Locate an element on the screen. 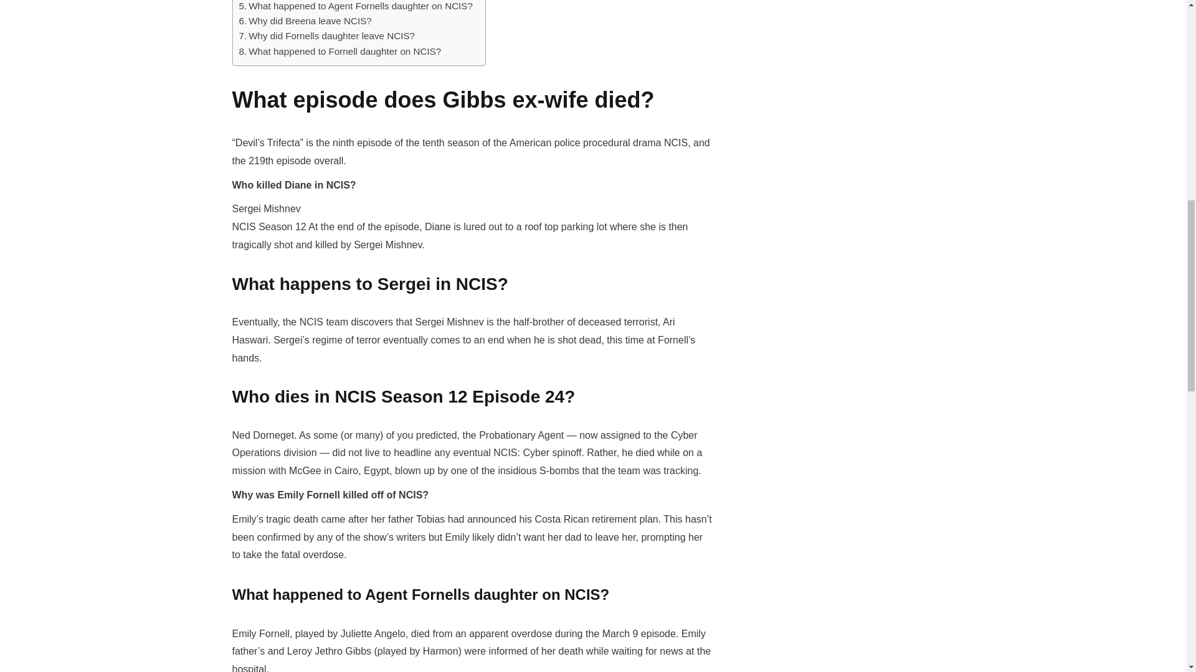 This screenshot has height=672, width=1196. Why did Fornells daughter leave NCIS? is located at coordinates (327, 36).